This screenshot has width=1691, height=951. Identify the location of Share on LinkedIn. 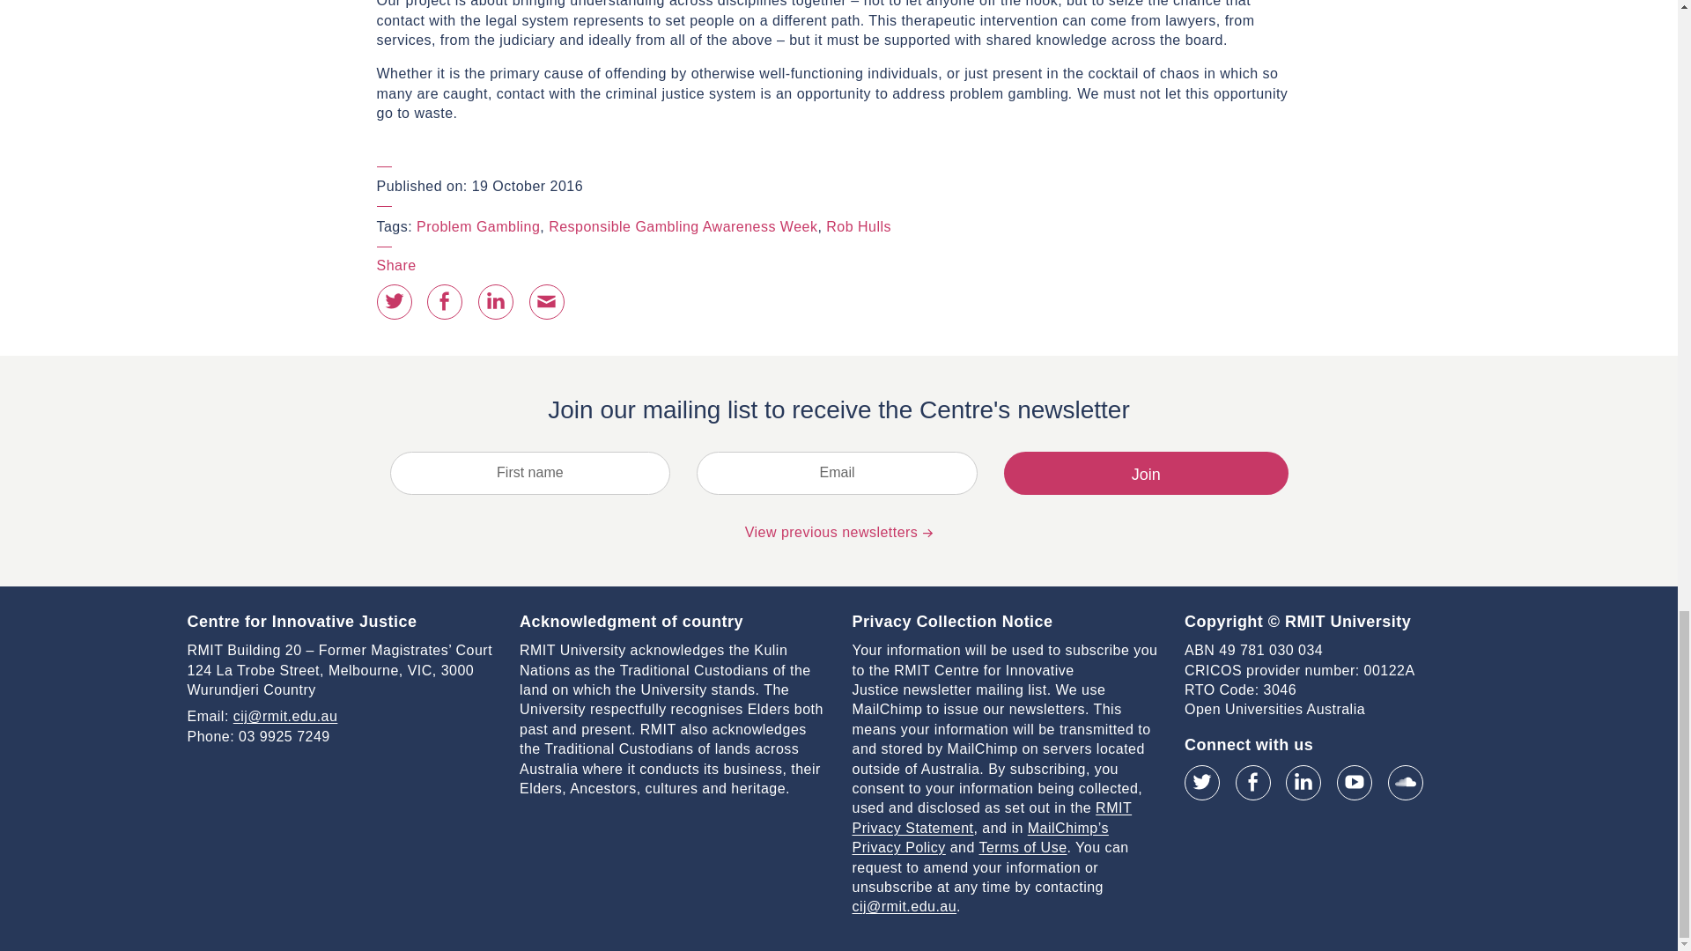
(496, 301).